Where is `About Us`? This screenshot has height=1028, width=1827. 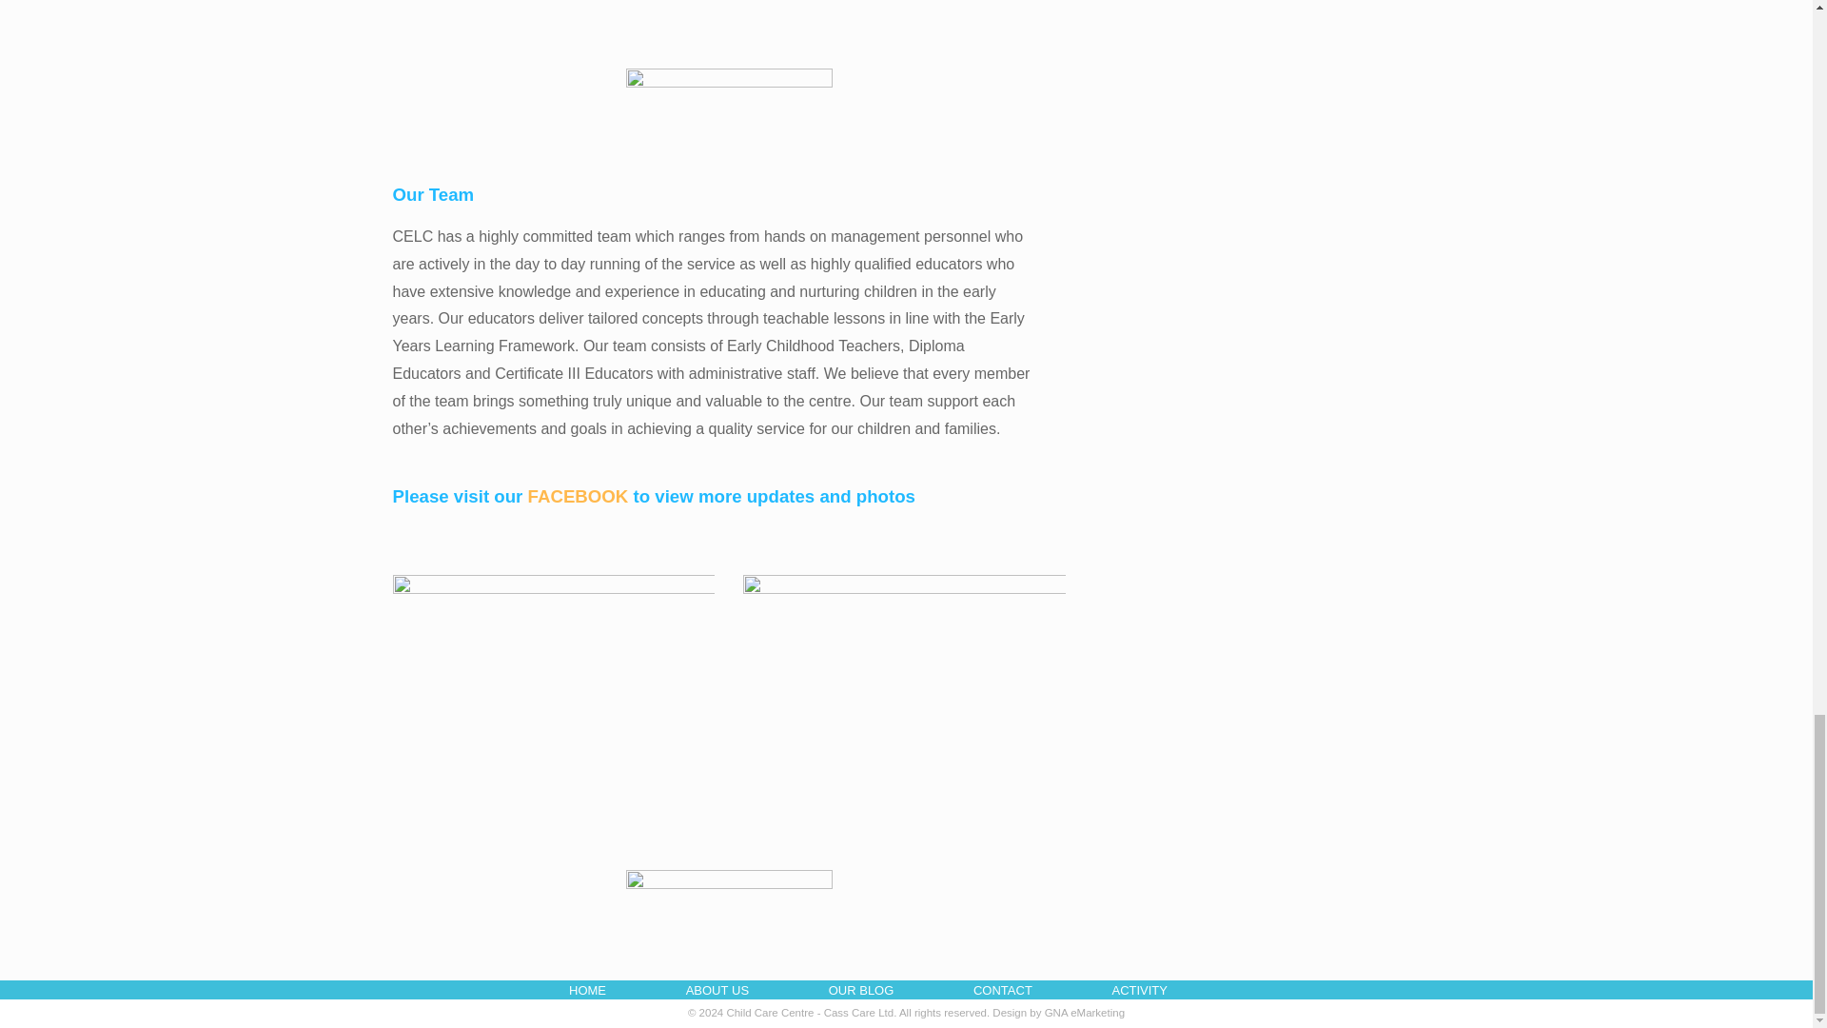 About Us is located at coordinates (737, 990).